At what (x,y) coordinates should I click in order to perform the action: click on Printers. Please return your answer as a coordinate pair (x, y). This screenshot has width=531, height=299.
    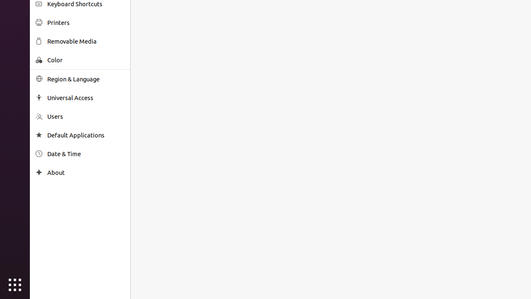
    Looking at the image, I should click on (86, 22).